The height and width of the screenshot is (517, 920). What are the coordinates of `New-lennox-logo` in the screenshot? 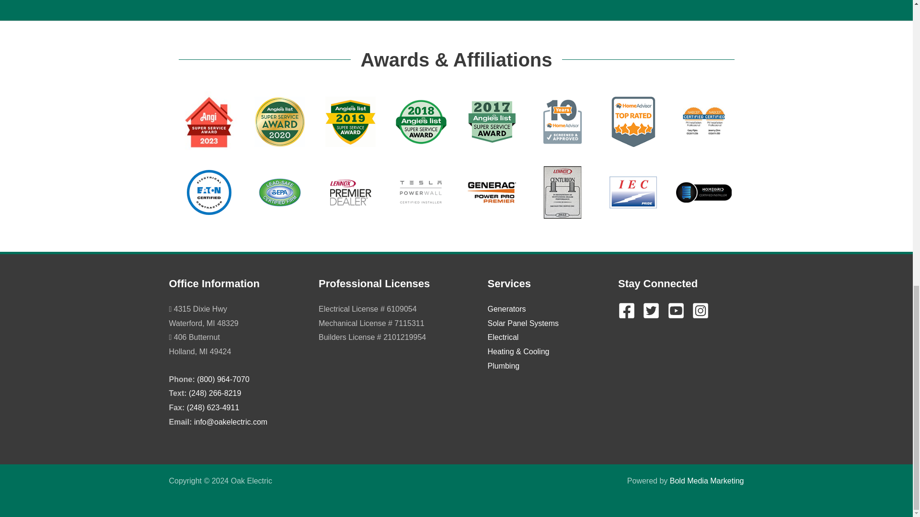 It's located at (351, 192).